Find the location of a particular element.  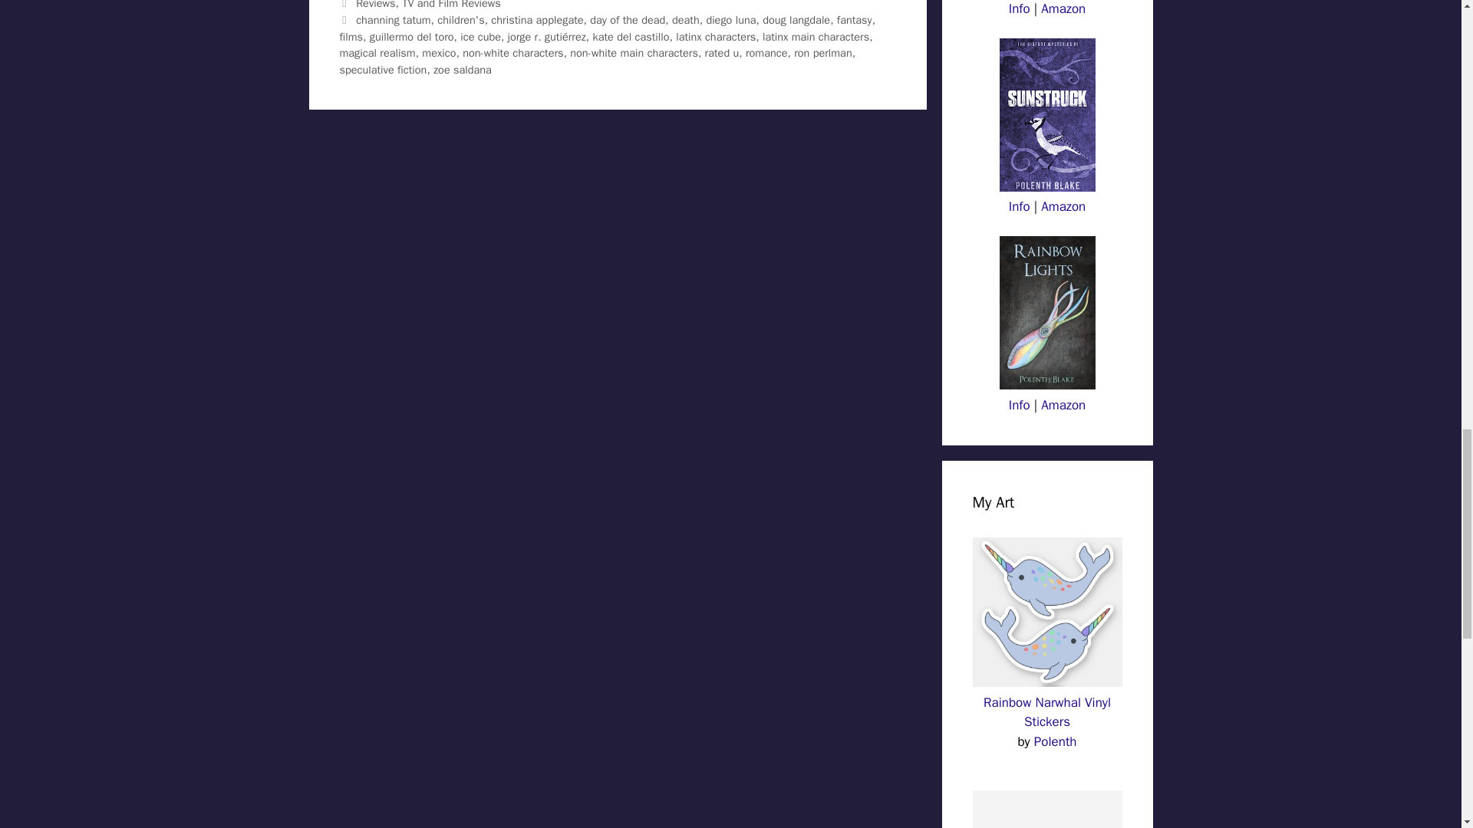

guillermo del toro is located at coordinates (411, 37).